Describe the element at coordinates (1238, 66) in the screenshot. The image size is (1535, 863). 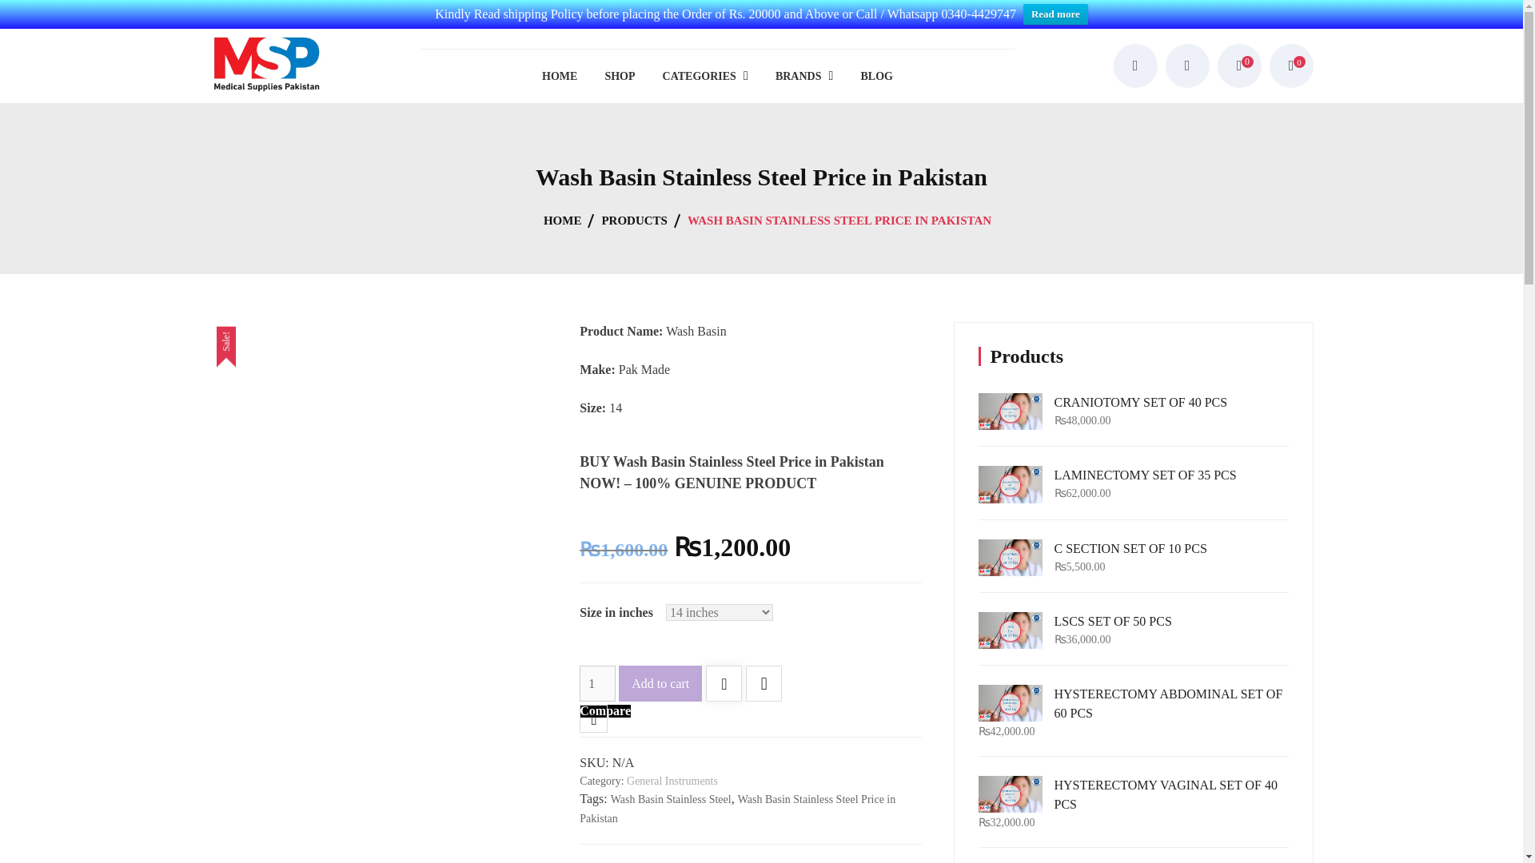
I see `My Wishlist` at that location.